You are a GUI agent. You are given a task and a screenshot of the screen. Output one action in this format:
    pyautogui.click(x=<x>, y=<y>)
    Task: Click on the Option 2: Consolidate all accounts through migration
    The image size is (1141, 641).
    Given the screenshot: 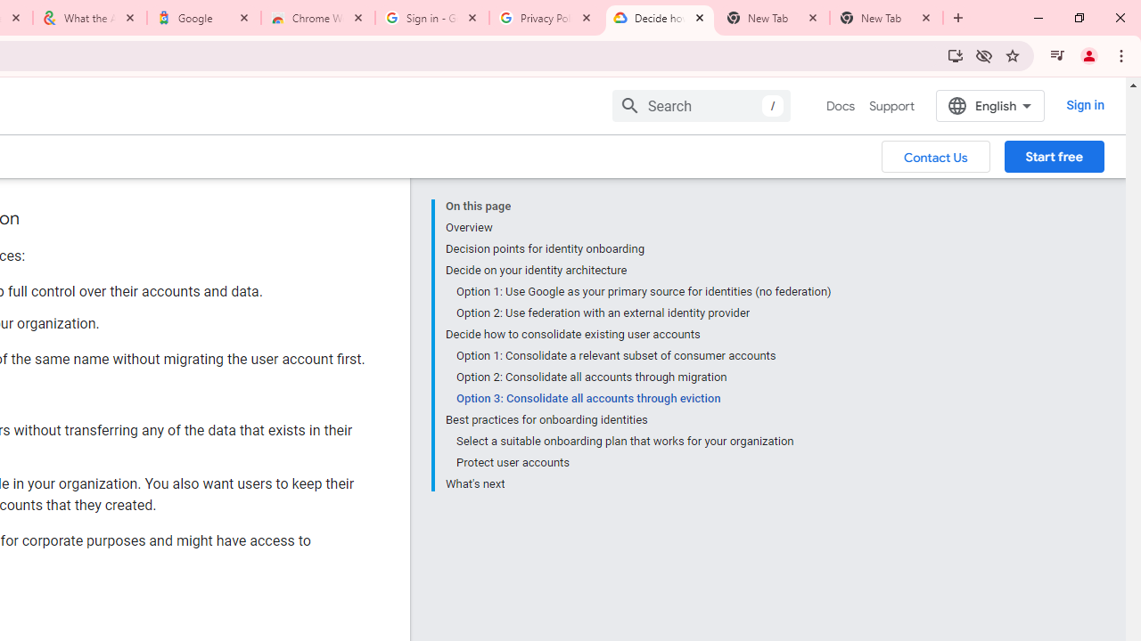 What is the action you would take?
    pyautogui.click(x=644, y=377)
    